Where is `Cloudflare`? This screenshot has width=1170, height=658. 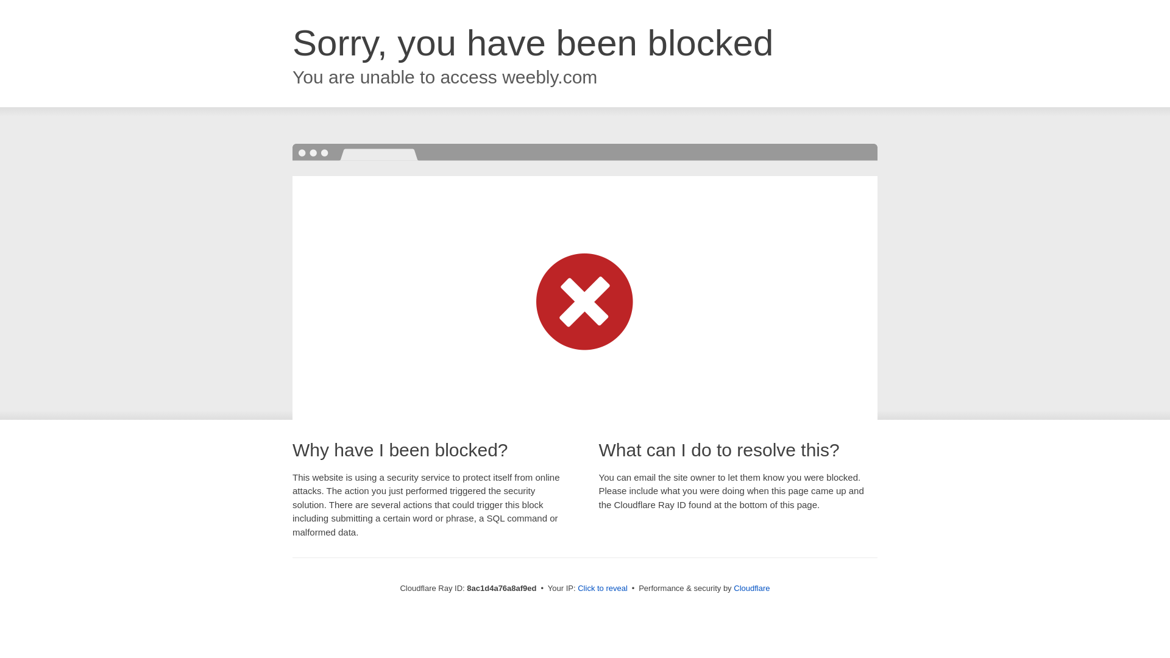 Cloudflare is located at coordinates (751, 588).